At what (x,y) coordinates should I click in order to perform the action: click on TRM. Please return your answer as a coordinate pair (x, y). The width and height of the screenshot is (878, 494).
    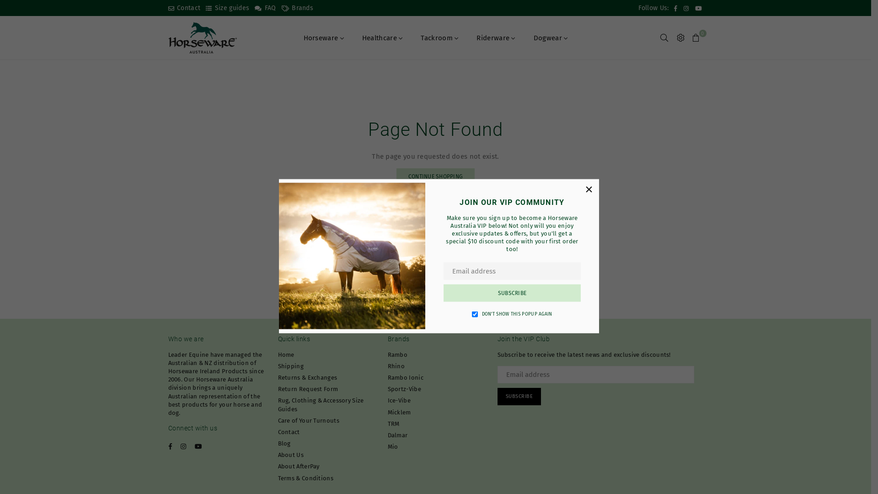
    Looking at the image, I should click on (394, 424).